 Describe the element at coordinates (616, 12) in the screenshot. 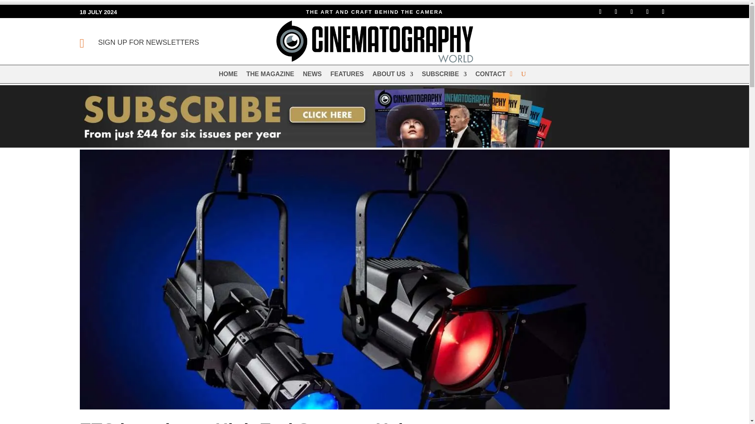

I see `Follow on Instagram` at that location.